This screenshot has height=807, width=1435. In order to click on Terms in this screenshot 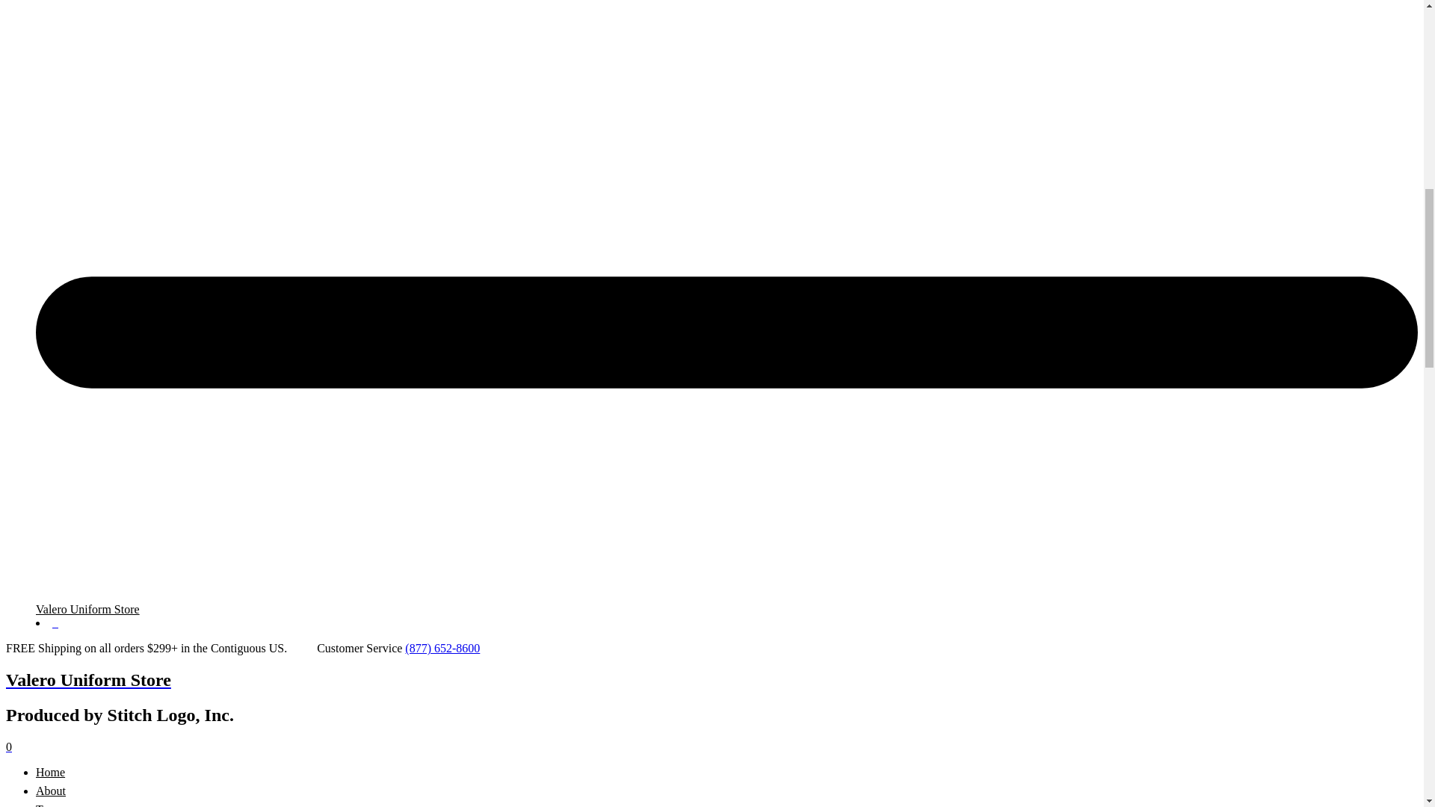, I will do `click(51, 805)`.